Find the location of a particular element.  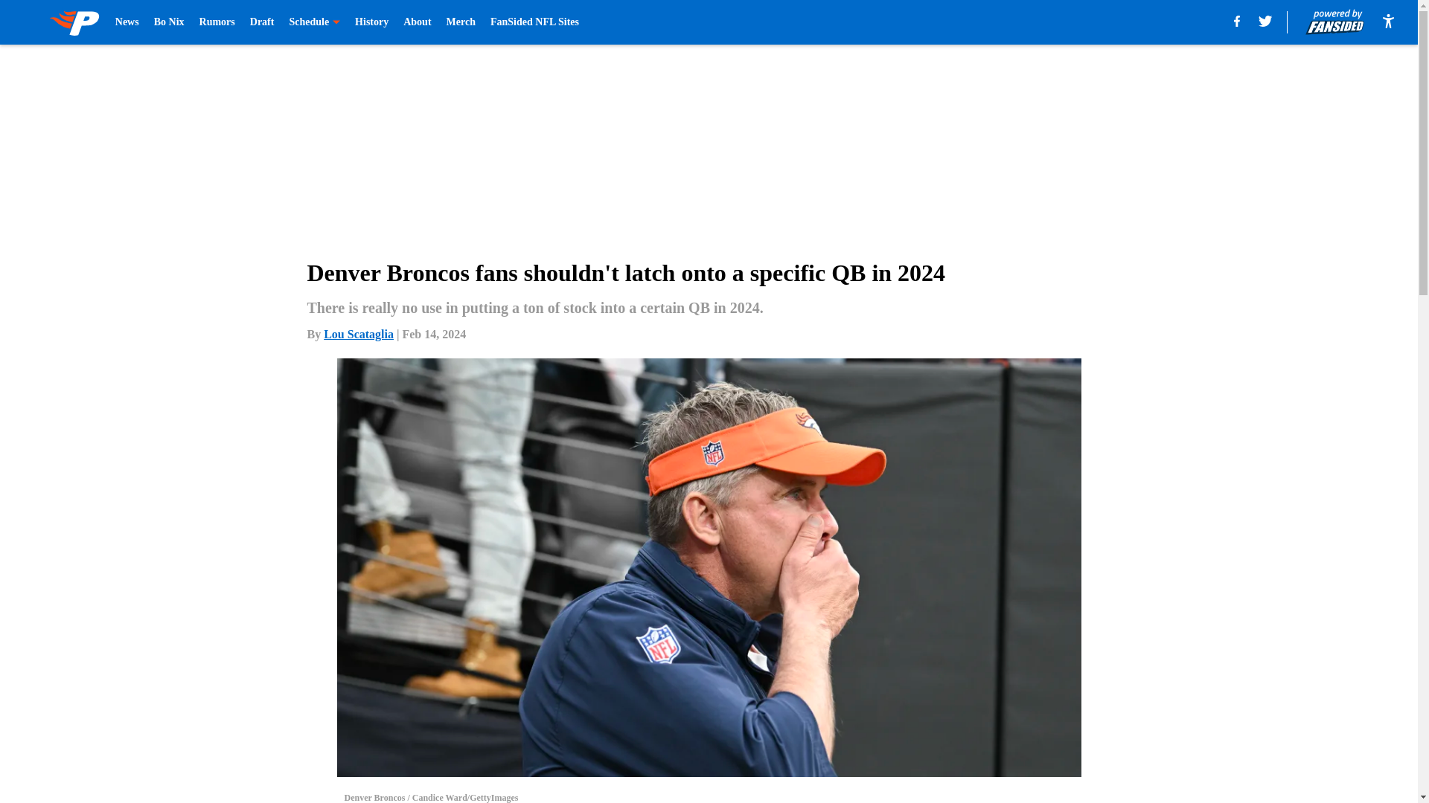

About is located at coordinates (417, 22).